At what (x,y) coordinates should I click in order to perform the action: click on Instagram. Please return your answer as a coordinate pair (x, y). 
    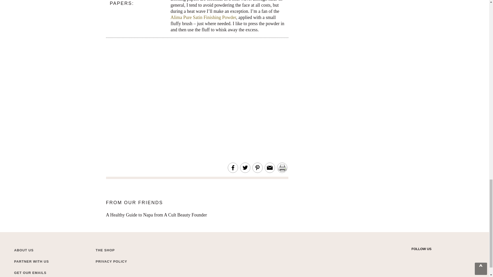
    Looking at the image, I should click on (423, 257).